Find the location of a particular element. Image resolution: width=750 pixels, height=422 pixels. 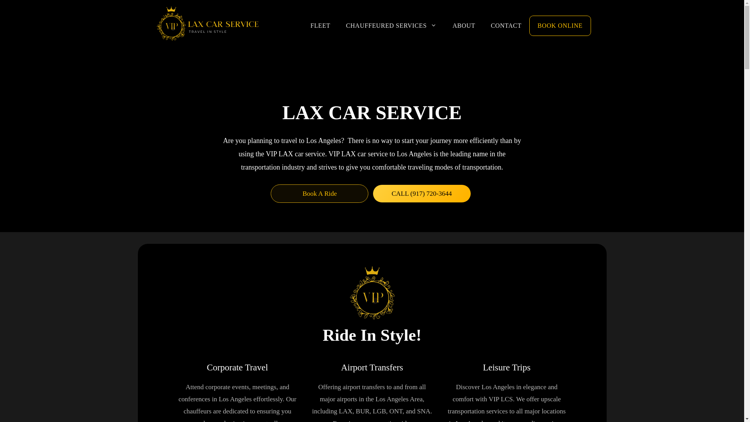

Book A Ride is located at coordinates (320, 193).